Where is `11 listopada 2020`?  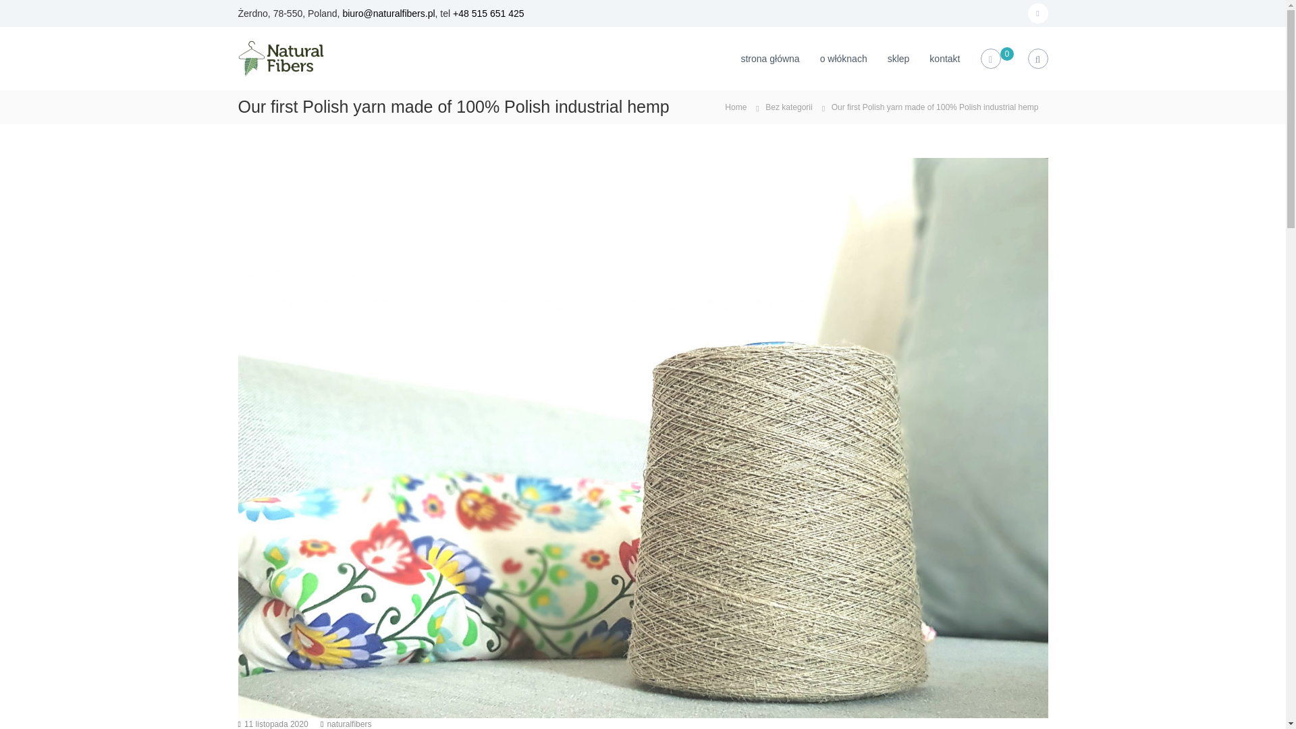 11 listopada 2020 is located at coordinates (276, 724).